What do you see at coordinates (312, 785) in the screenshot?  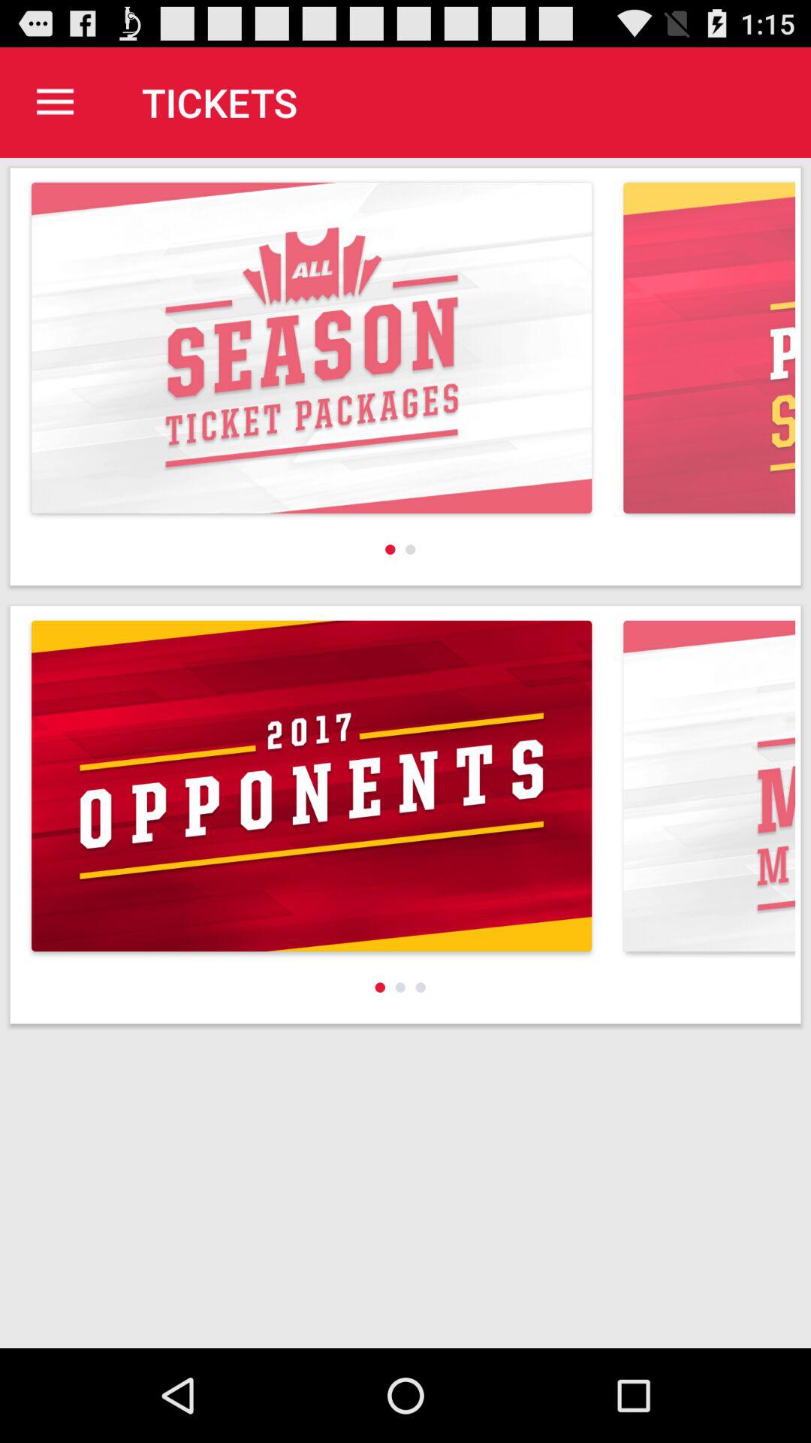 I see `move to second row of first option` at bounding box center [312, 785].